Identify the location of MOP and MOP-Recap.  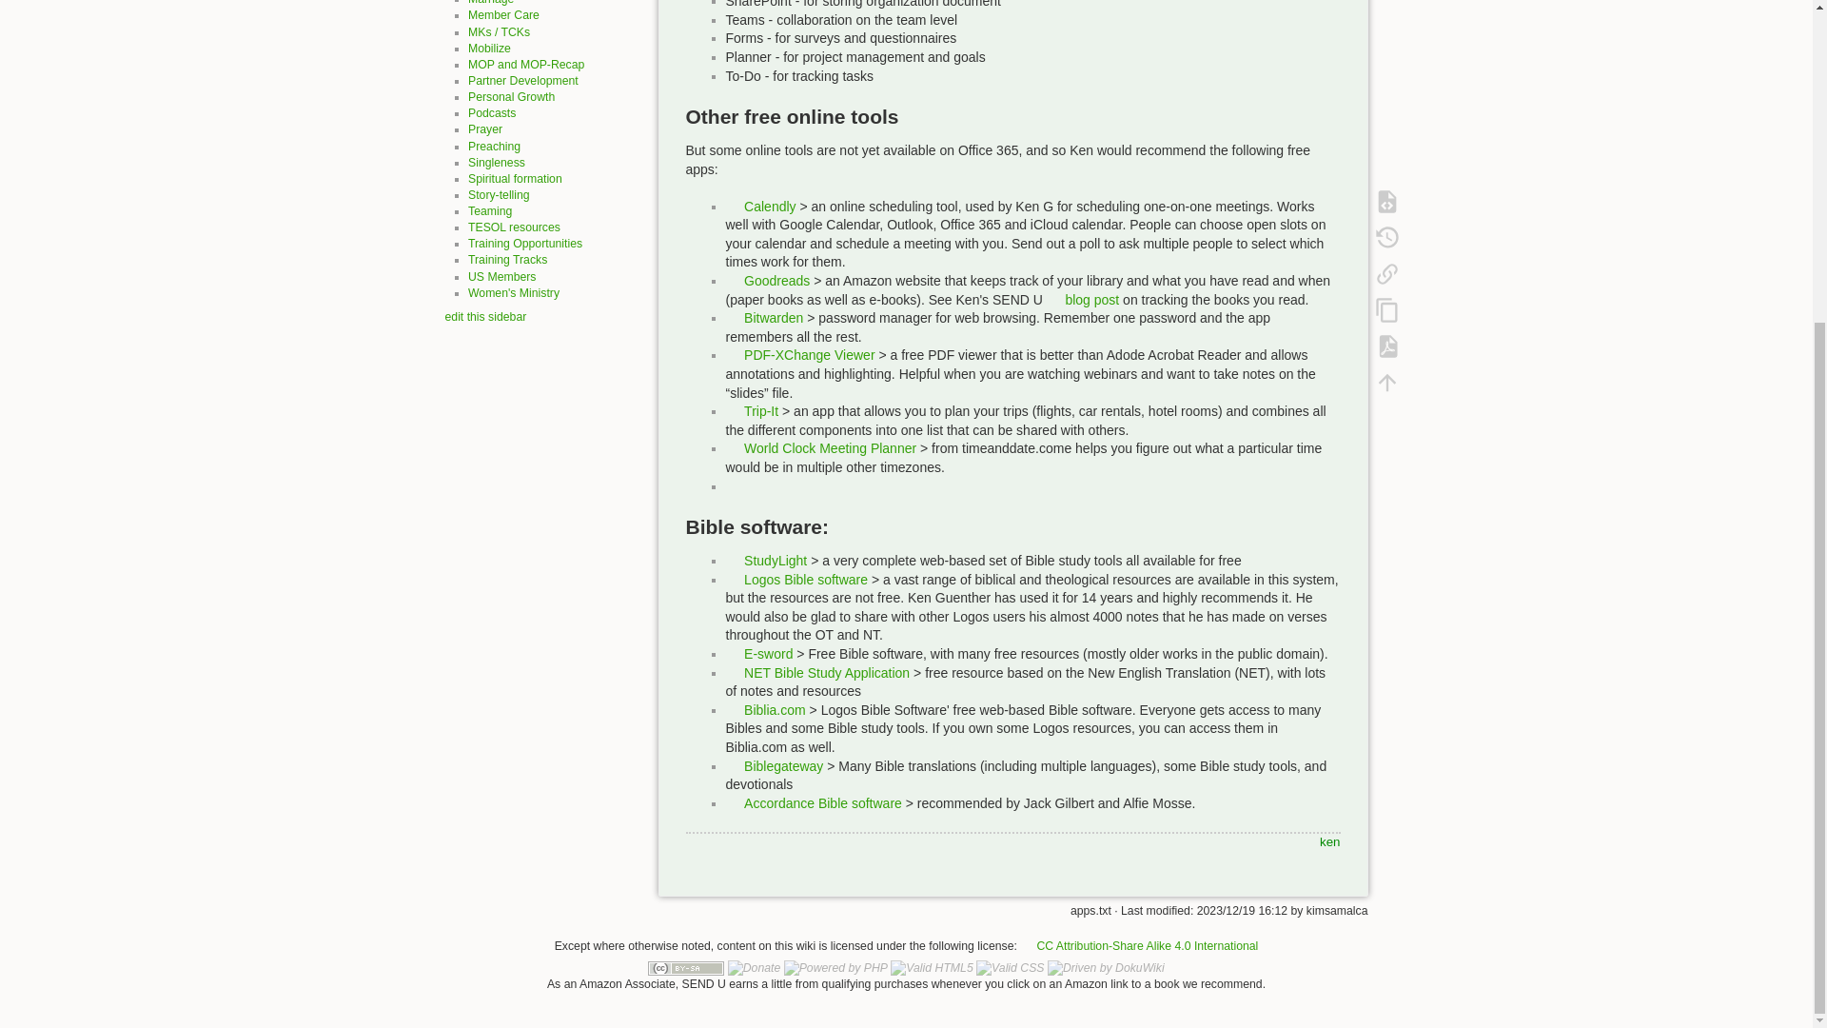
(525, 64).